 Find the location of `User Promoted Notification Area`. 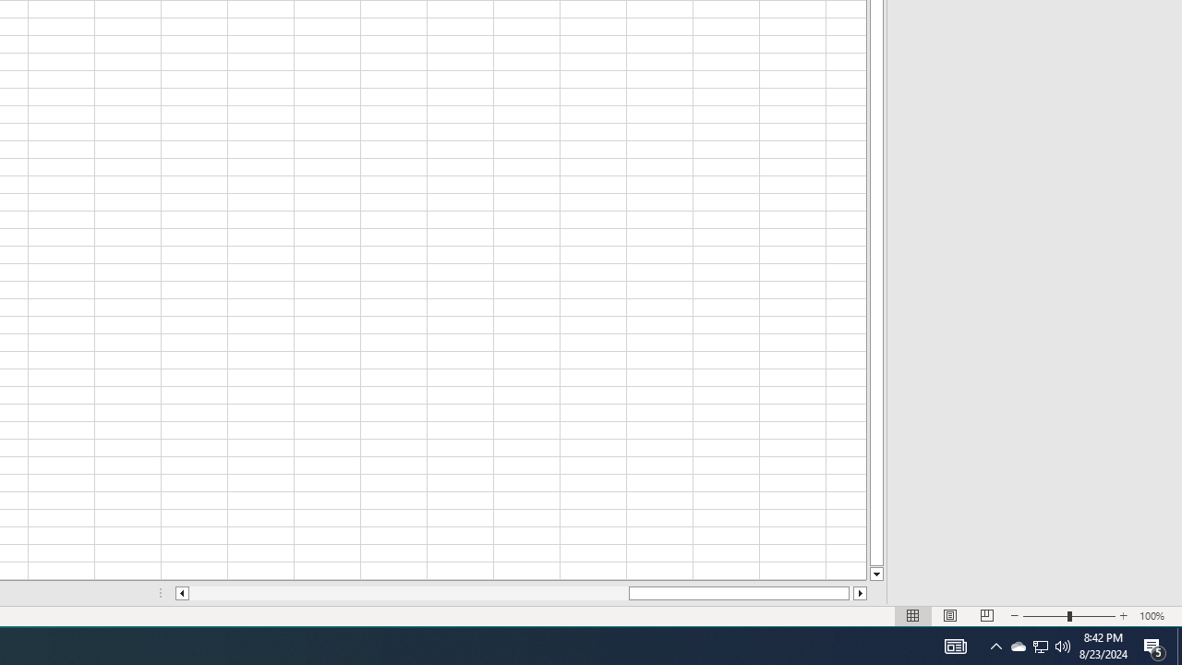

User Promoted Notification Area is located at coordinates (1040, 647).